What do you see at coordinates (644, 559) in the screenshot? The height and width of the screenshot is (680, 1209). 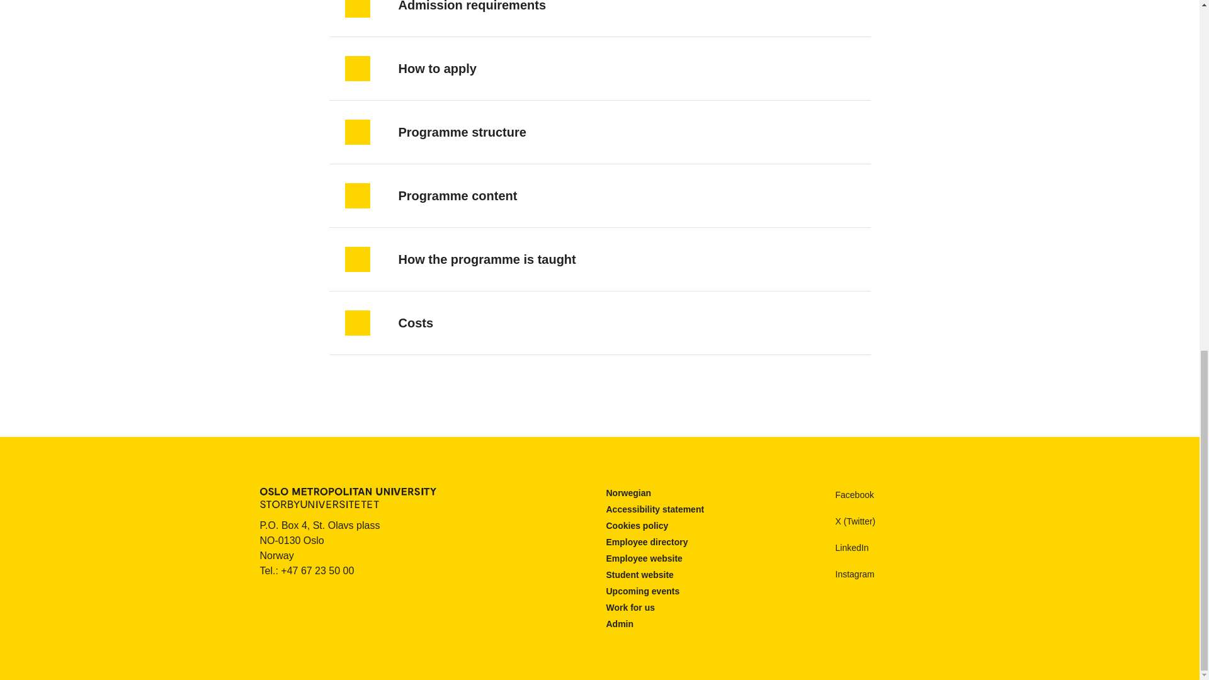 I see `Employee website` at bounding box center [644, 559].